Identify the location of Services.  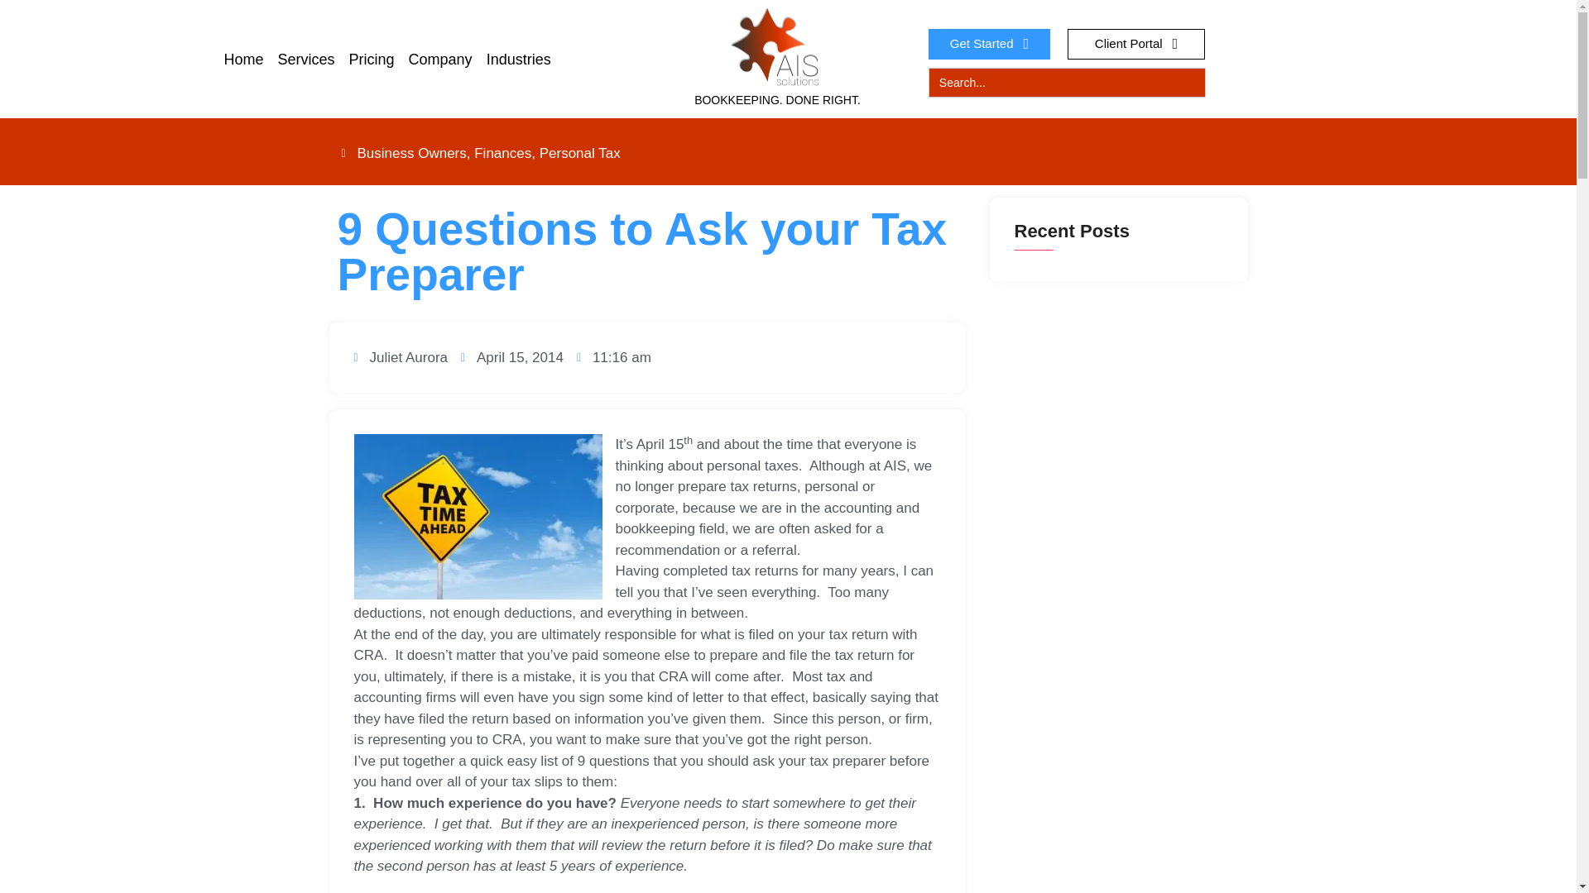
(306, 60).